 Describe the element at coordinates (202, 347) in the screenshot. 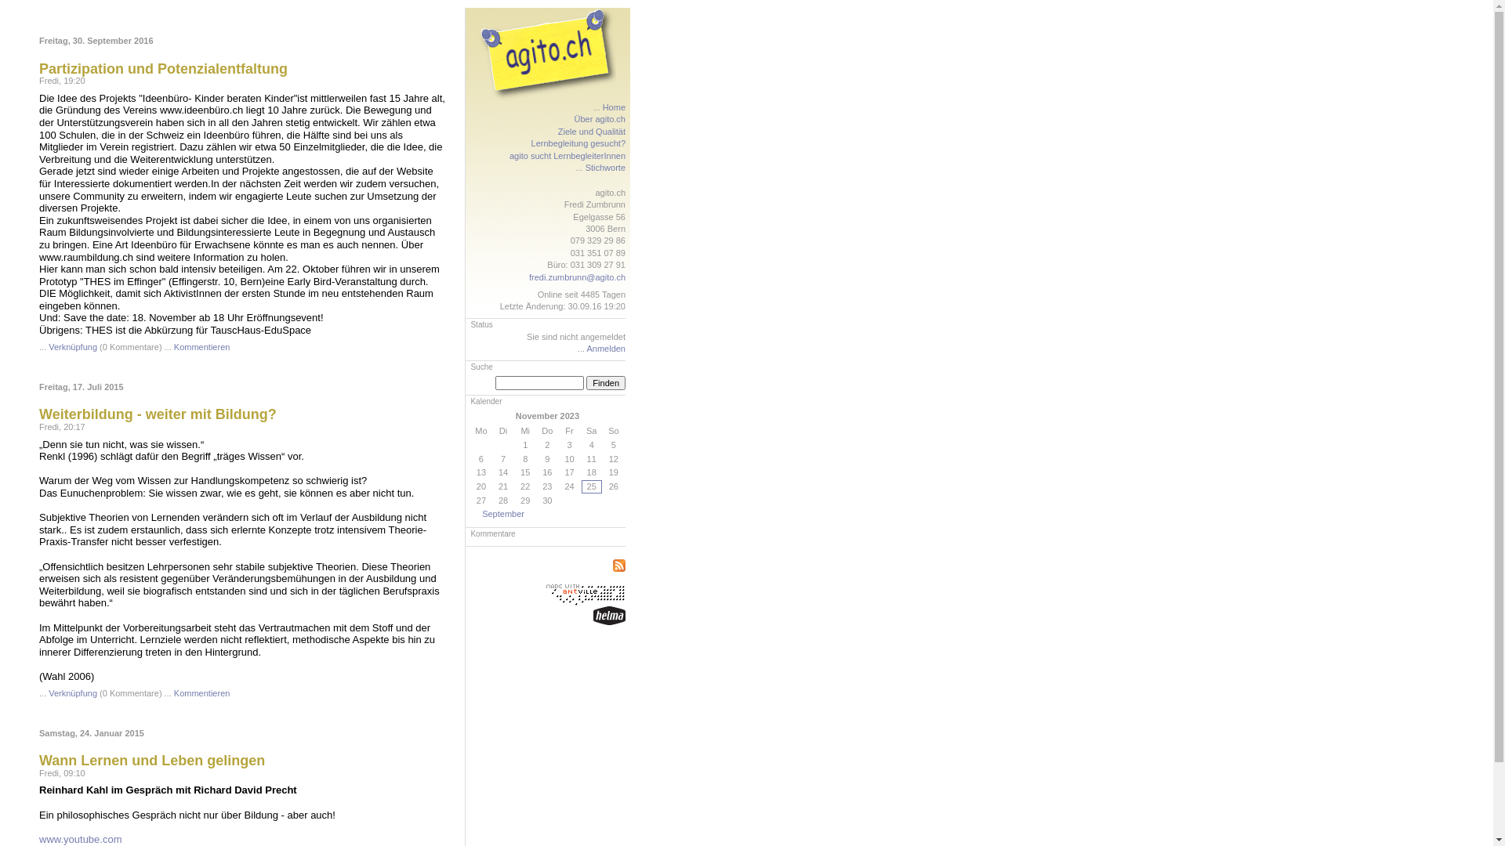

I see `Kommentieren` at that location.